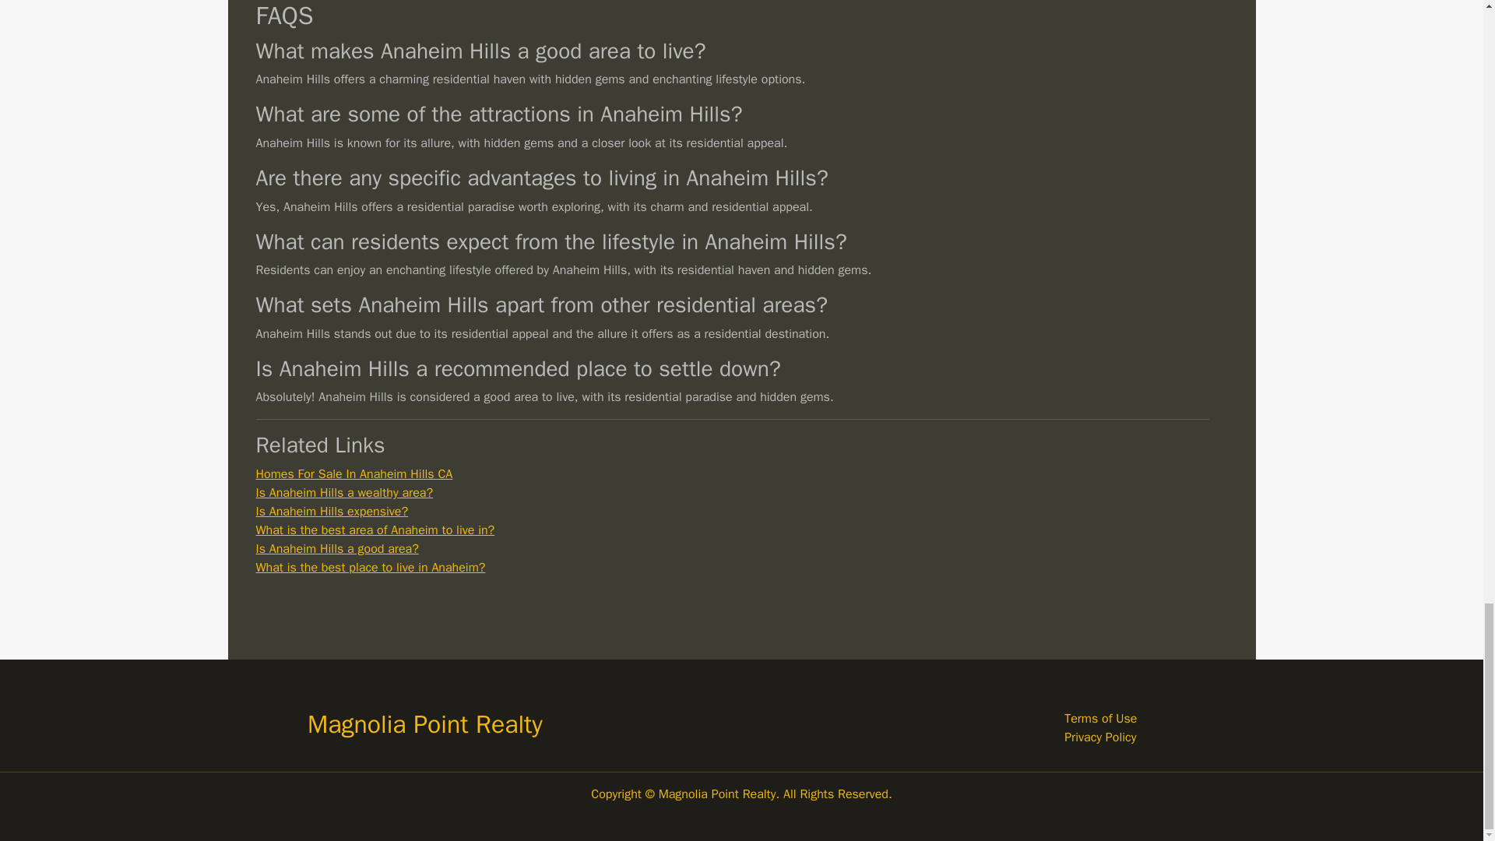  What do you see at coordinates (370, 567) in the screenshot?
I see `What is the best place to live in Anaheim?` at bounding box center [370, 567].